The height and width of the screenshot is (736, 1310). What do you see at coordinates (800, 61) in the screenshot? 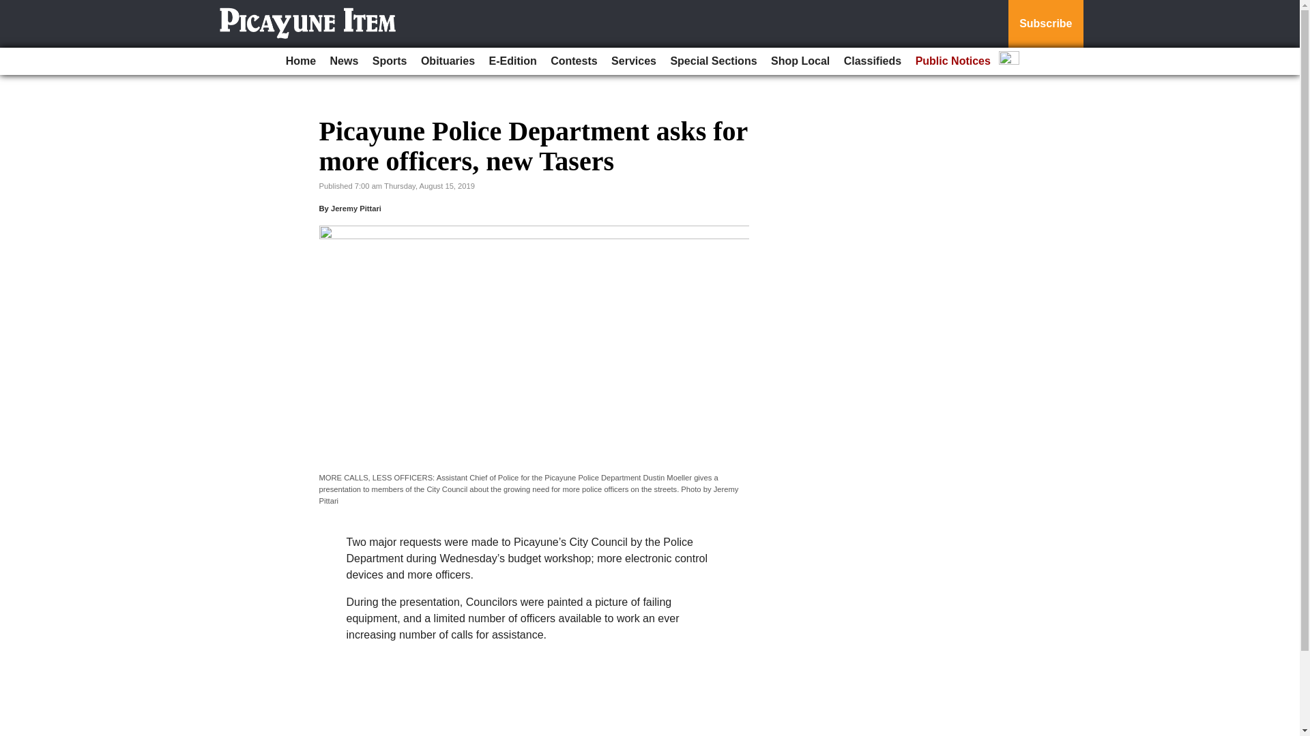
I see `Shop Local` at bounding box center [800, 61].